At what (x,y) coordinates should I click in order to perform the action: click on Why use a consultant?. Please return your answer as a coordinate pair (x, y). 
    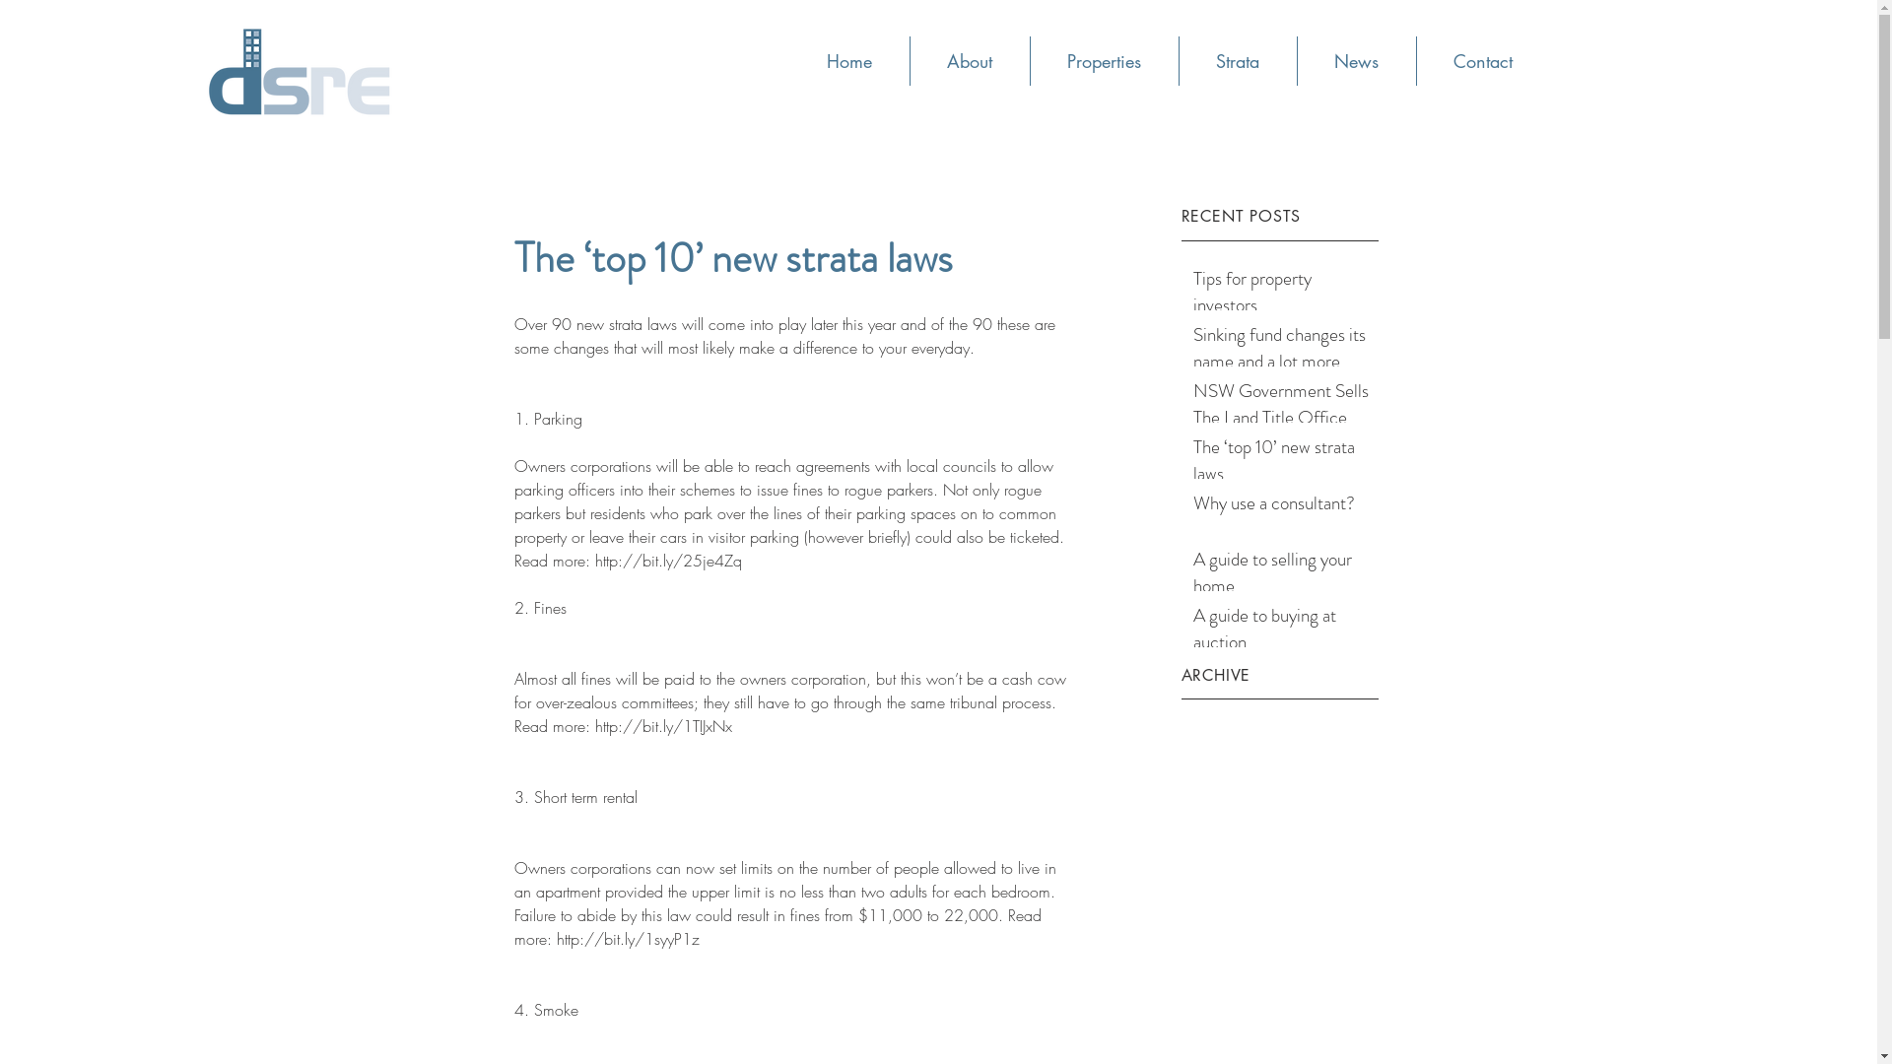
    Looking at the image, I should click on (1282, 508).